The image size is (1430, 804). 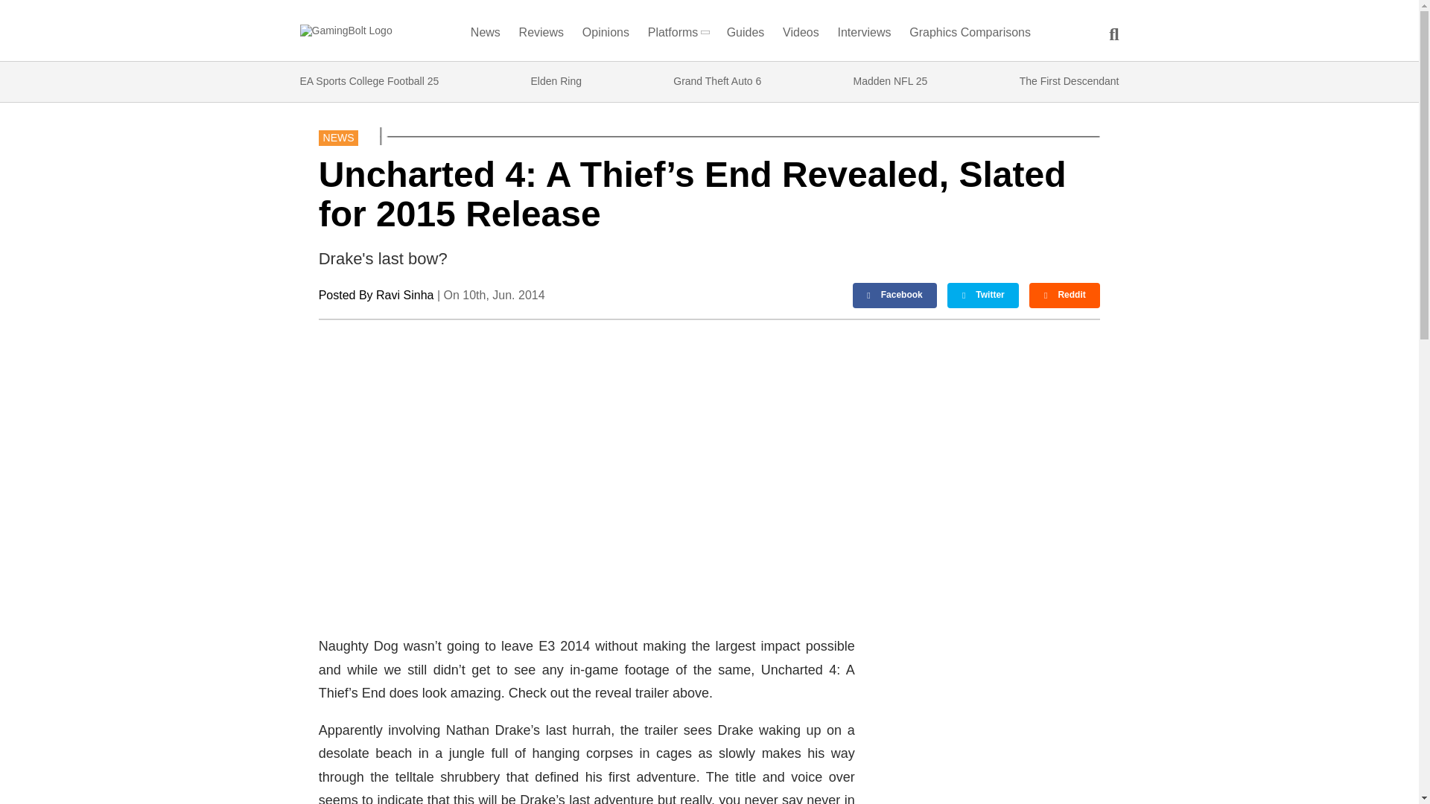 I want to click on Facebook, so click(x=895, y=295).